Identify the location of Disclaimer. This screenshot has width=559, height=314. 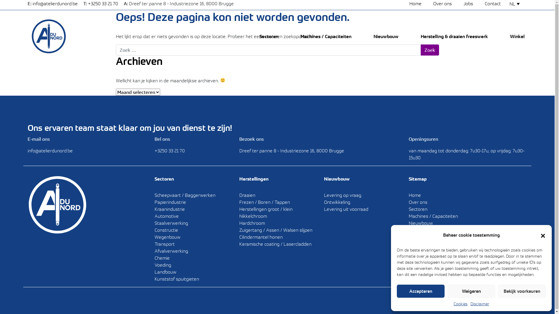
(480, 304).